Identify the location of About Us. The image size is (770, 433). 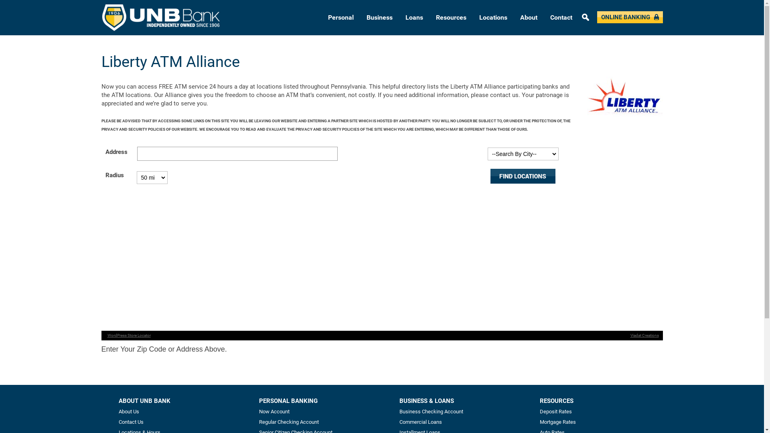
(129, 411).